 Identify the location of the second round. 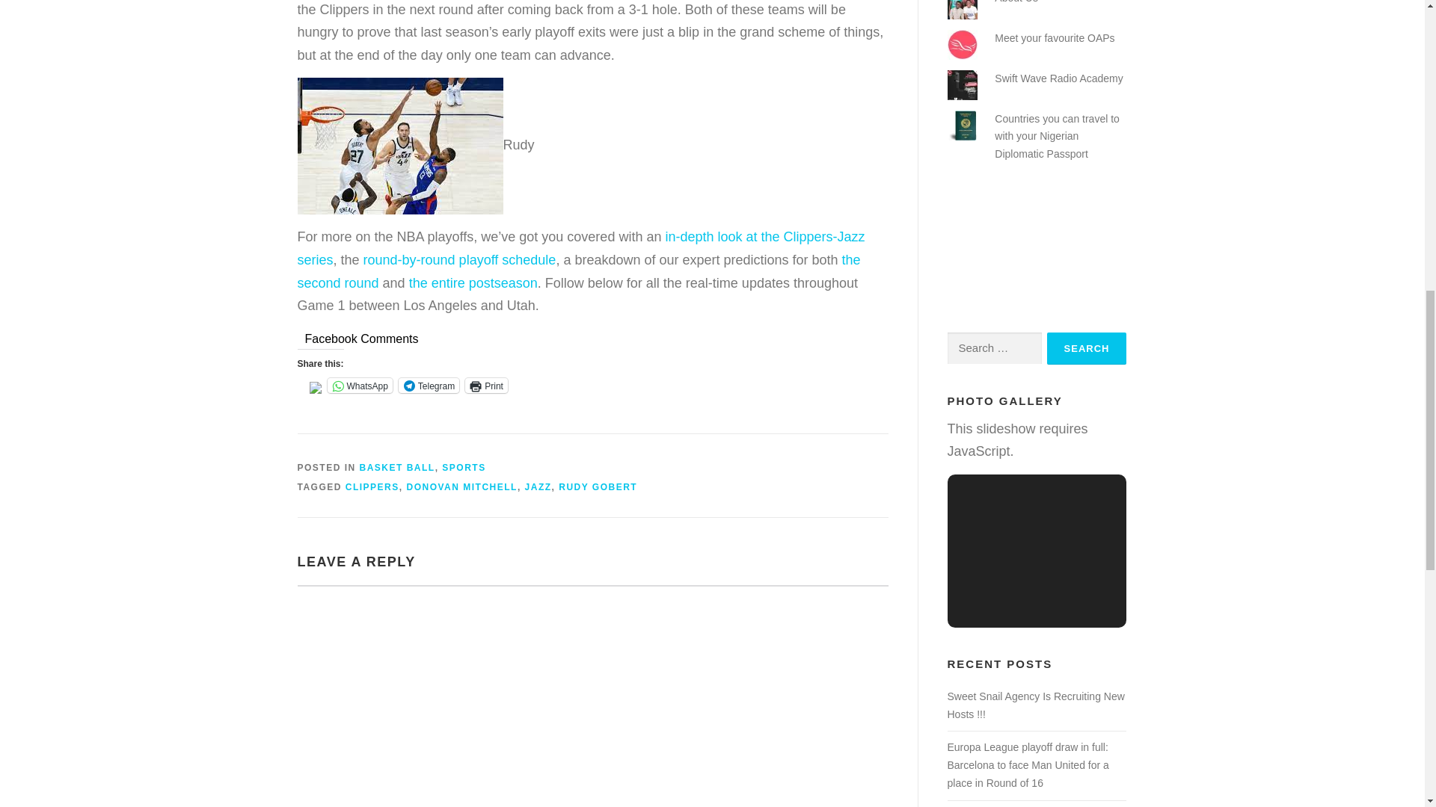
(579, 271).